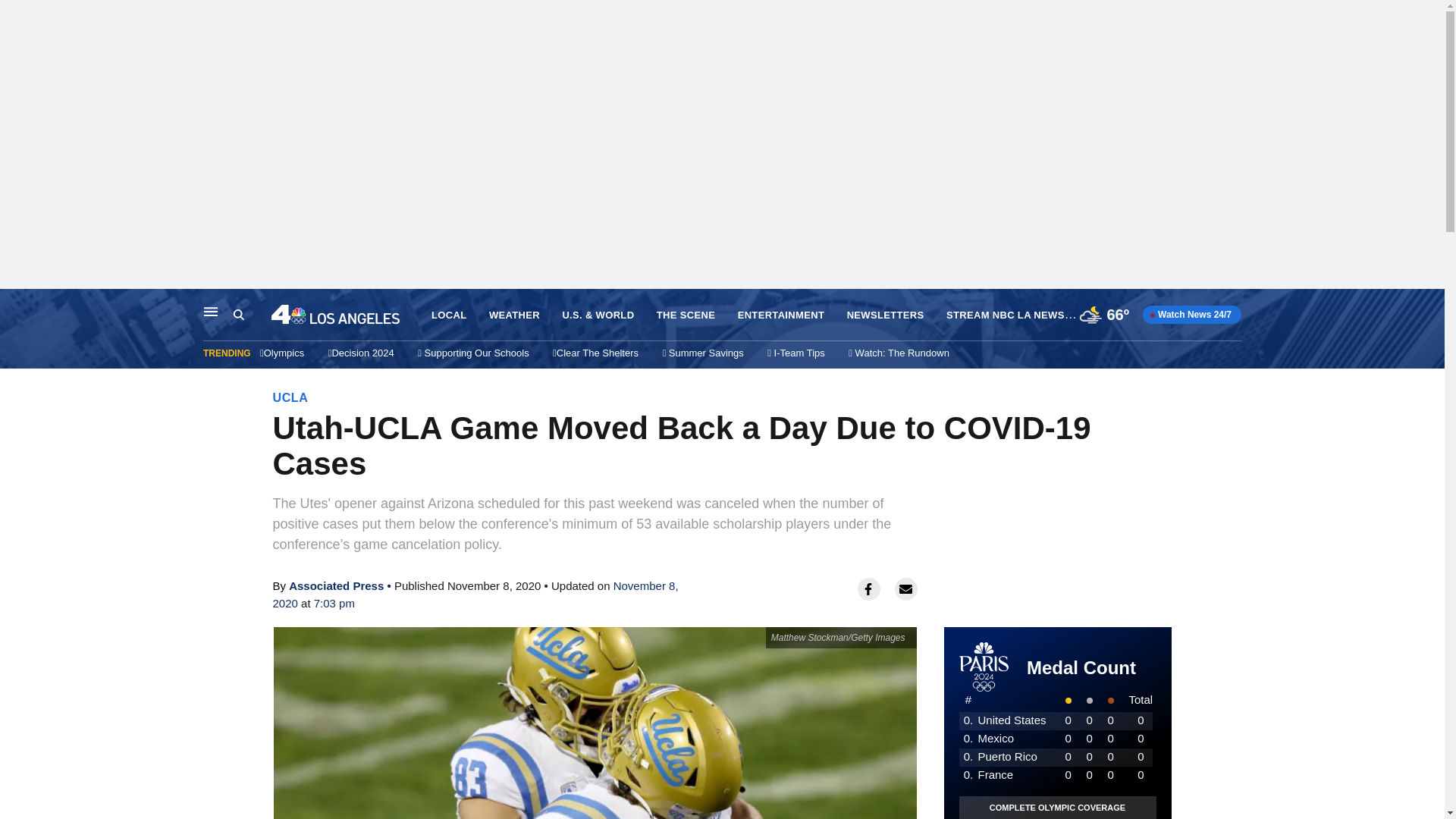 Image resolution: width=1456 pixels, height=819 pixels. I want to click on UCLA, so click(291, 397).